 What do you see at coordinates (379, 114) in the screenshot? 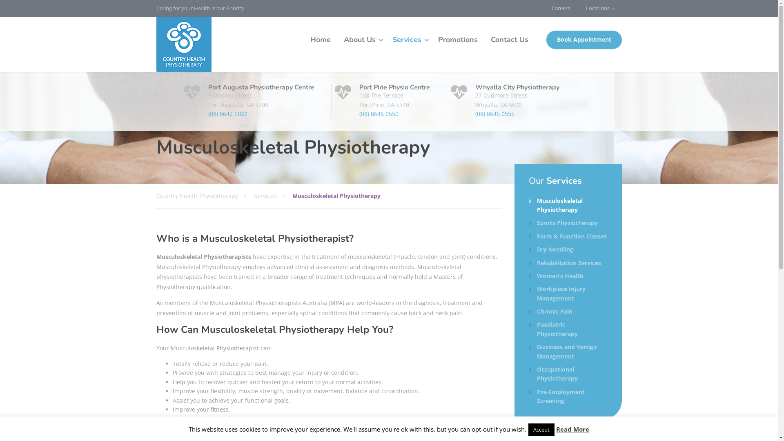
I see `(08) 8646 0550` at bounding box center [379, 114].